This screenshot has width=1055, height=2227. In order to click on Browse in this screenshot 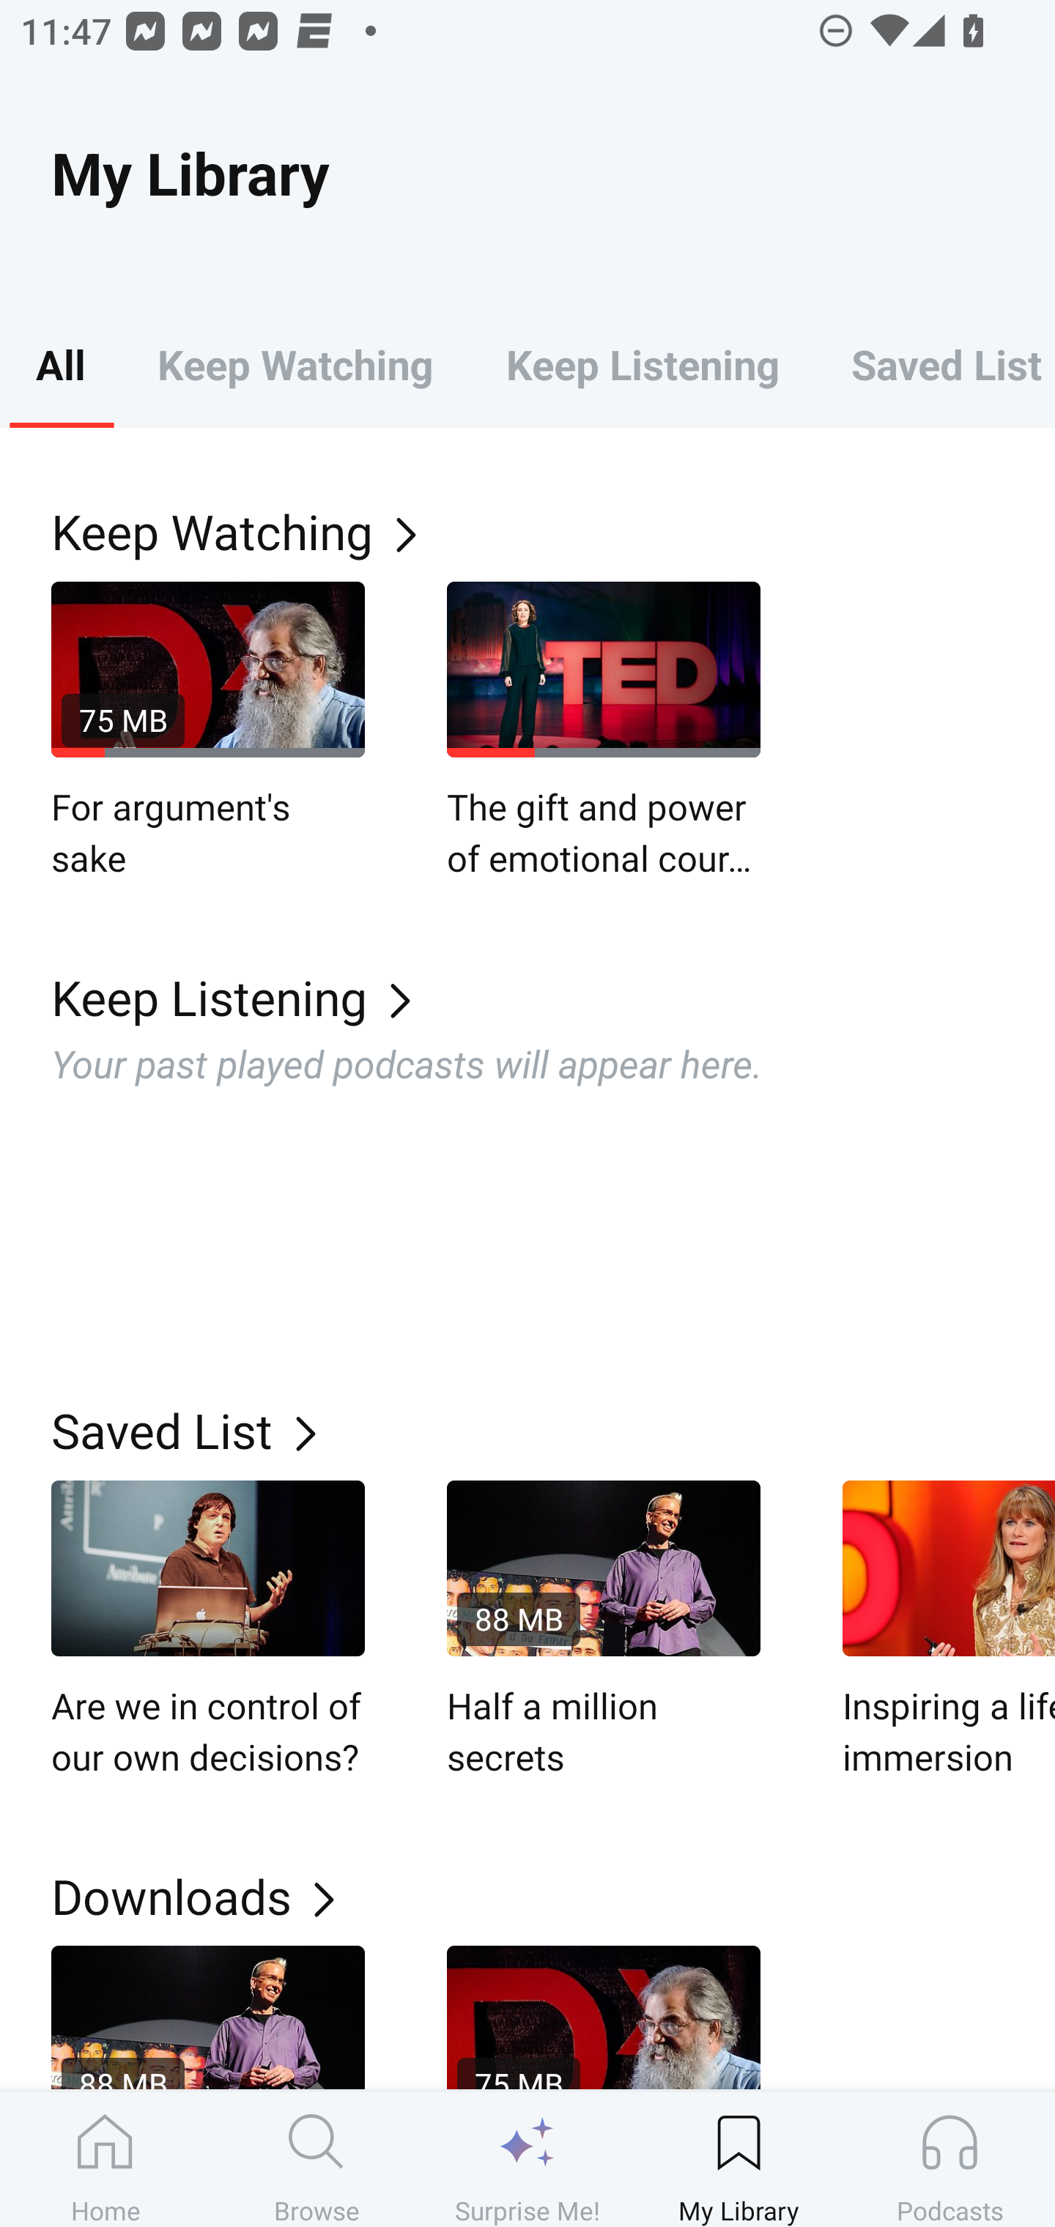, I will do `click(316, 2159)`.